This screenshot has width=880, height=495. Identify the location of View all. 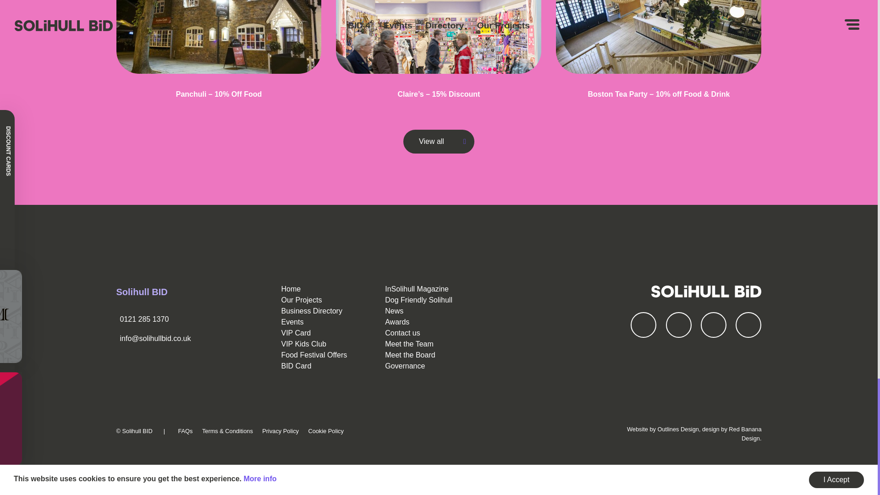
(438, 141).